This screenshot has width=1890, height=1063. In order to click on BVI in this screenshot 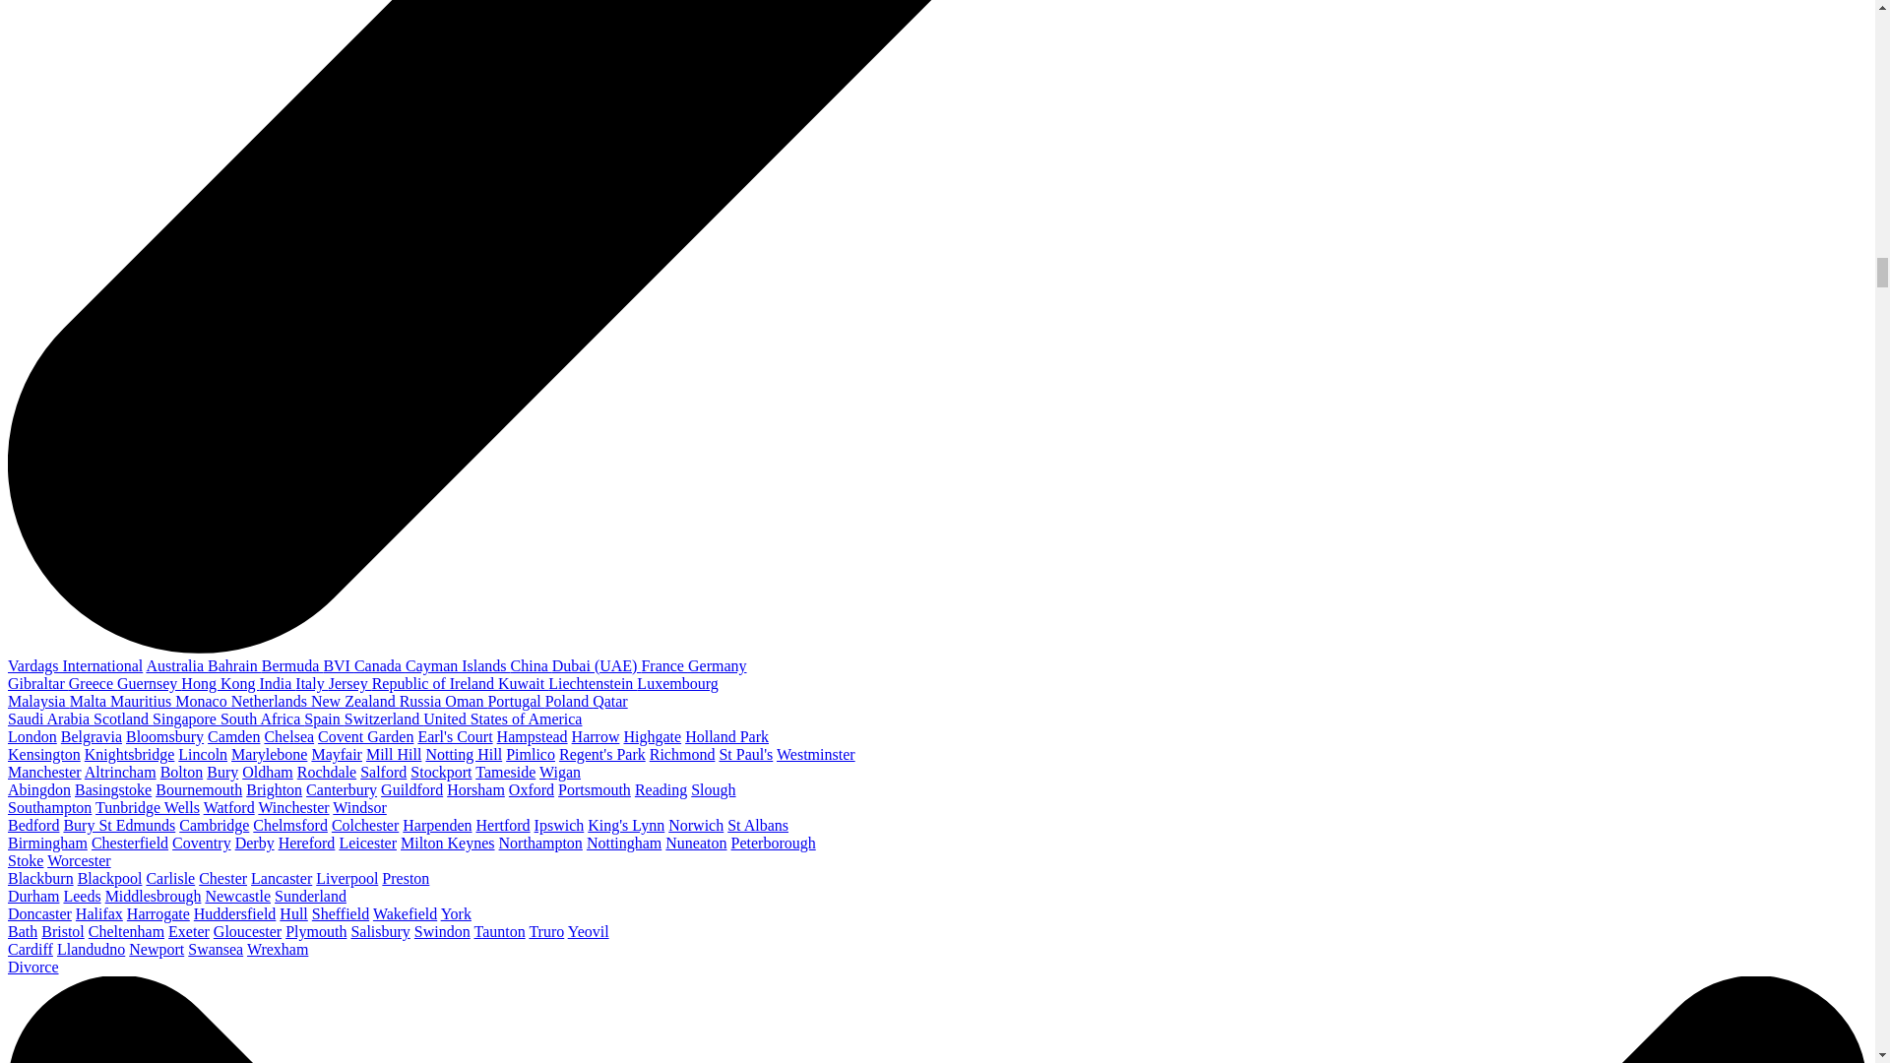, I will do `click(339, 665)`.